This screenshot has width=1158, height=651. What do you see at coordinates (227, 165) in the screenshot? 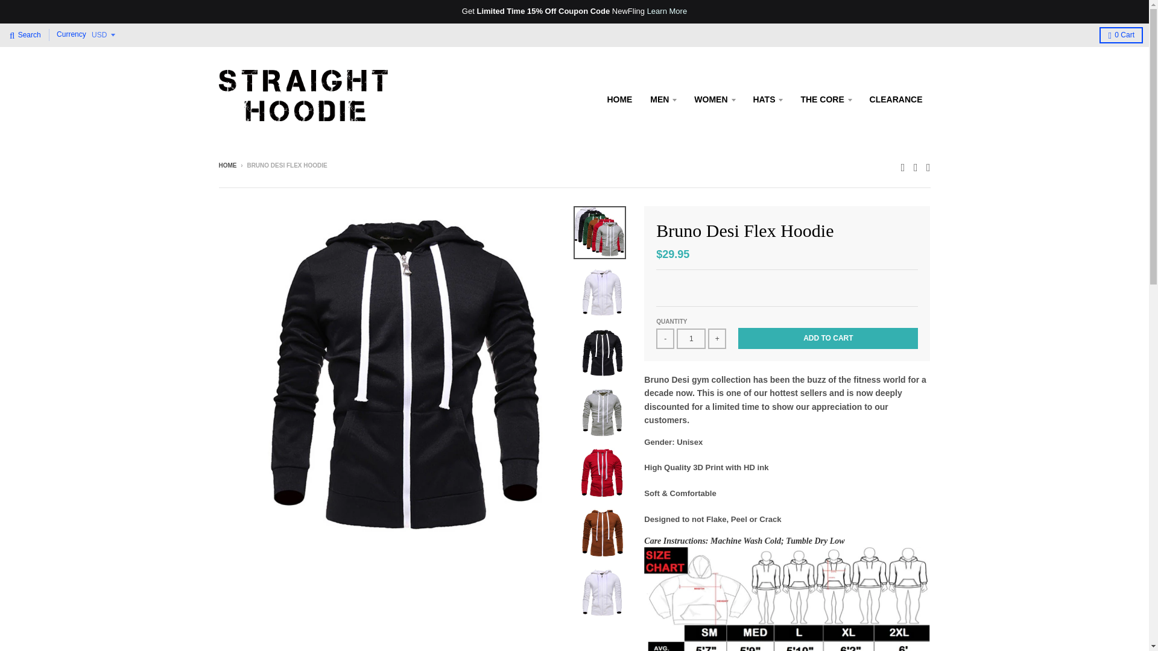
I see `HOME` at bounding box center [227, 165].